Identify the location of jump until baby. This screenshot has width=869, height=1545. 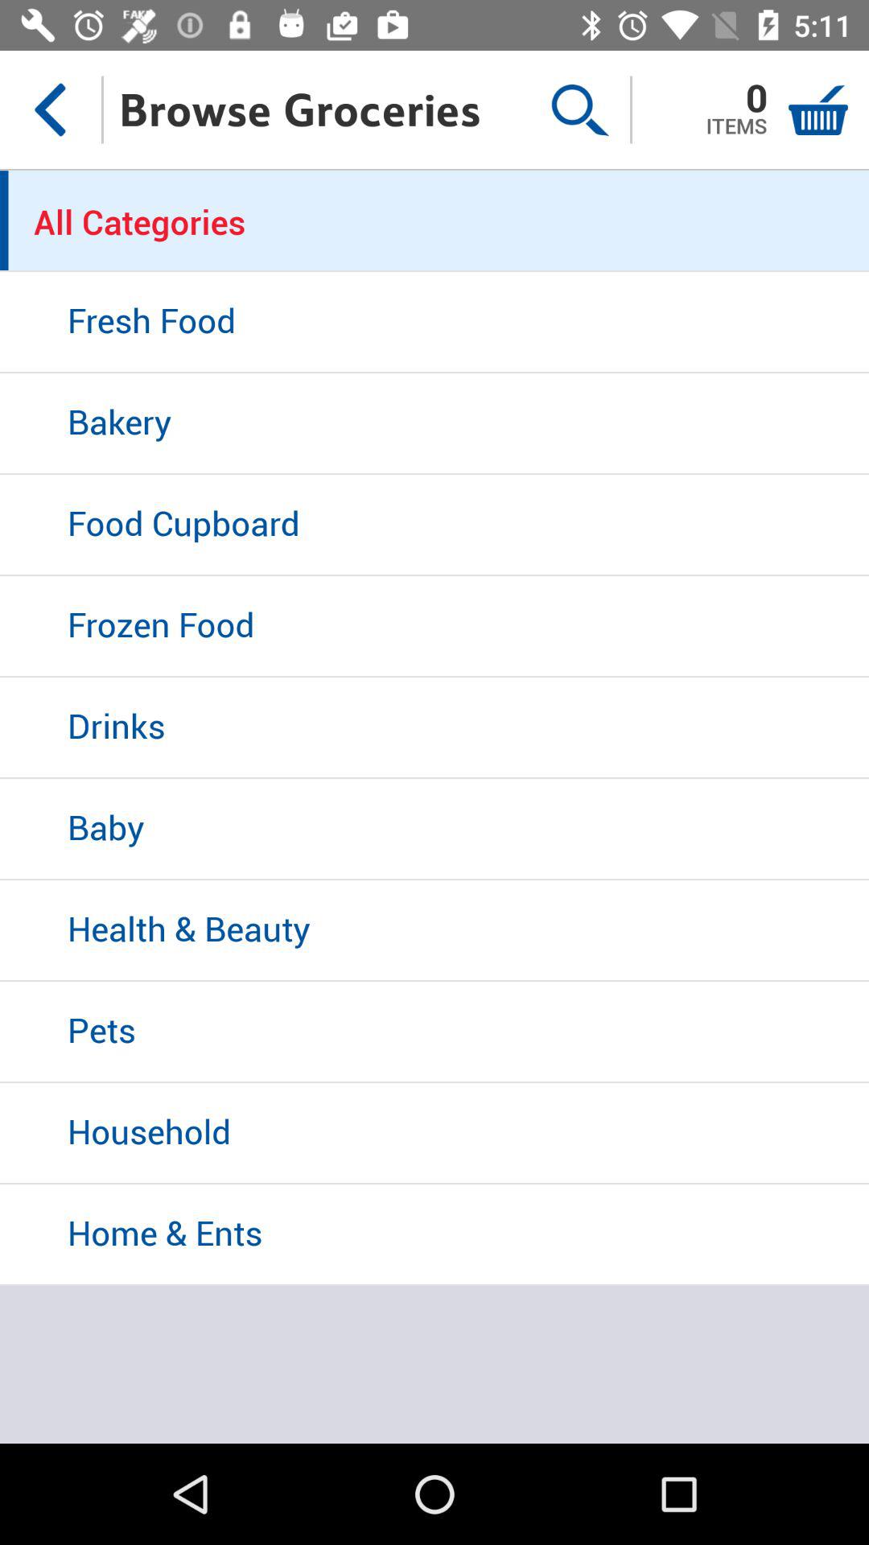
(434, 830).